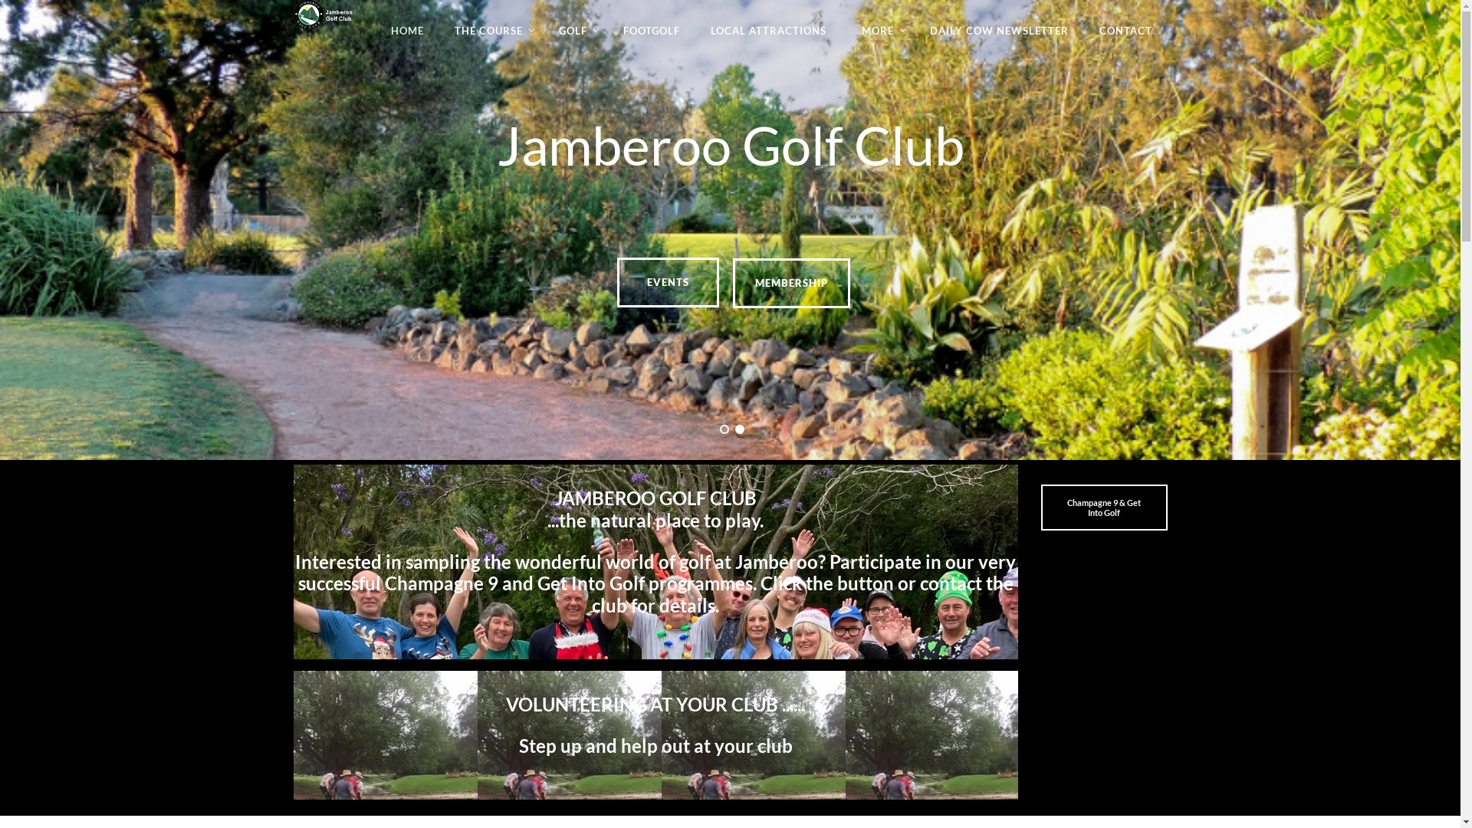 This screenshot has height=828, width=1472. What do you see at coordinates (651, 31) in the screenshot?
I see `FOOTGOLF` at bounding box center [651, 31].